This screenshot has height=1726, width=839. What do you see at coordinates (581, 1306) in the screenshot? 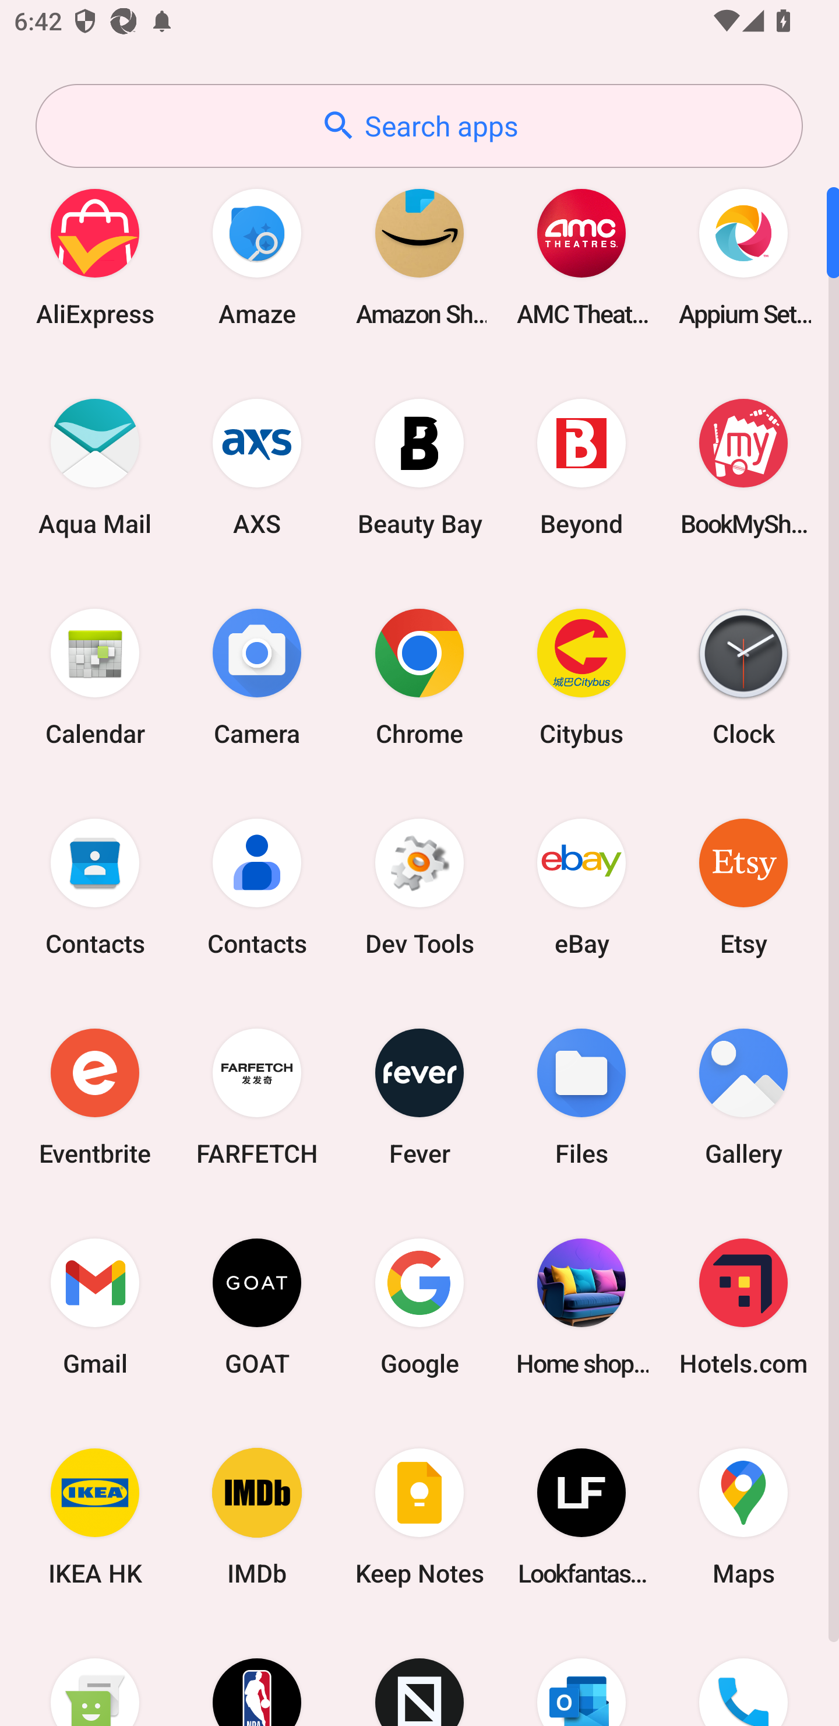
I see `Home shopping` at bounding box center [581, 1306].